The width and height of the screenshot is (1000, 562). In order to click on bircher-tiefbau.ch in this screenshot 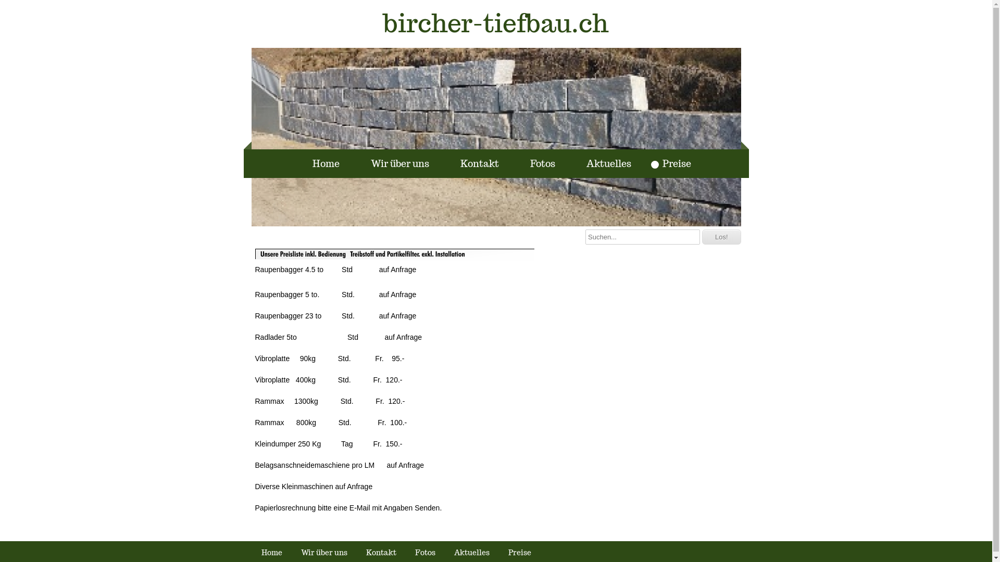, I will do `click(496, 24)`.